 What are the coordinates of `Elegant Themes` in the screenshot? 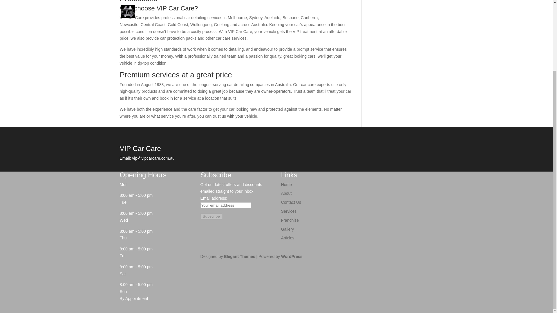 It's located at (239, 256).